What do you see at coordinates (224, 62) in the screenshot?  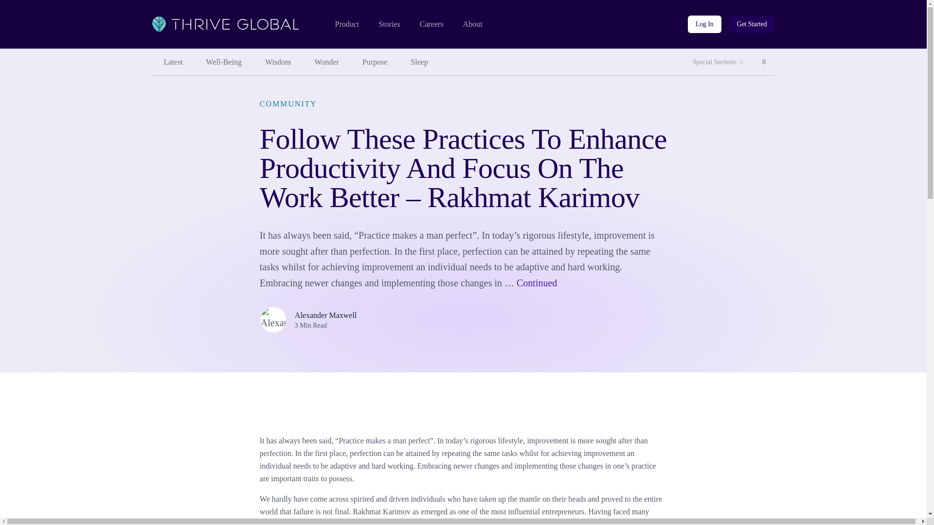 I see `Purpose` at bounding box center [224, 62].